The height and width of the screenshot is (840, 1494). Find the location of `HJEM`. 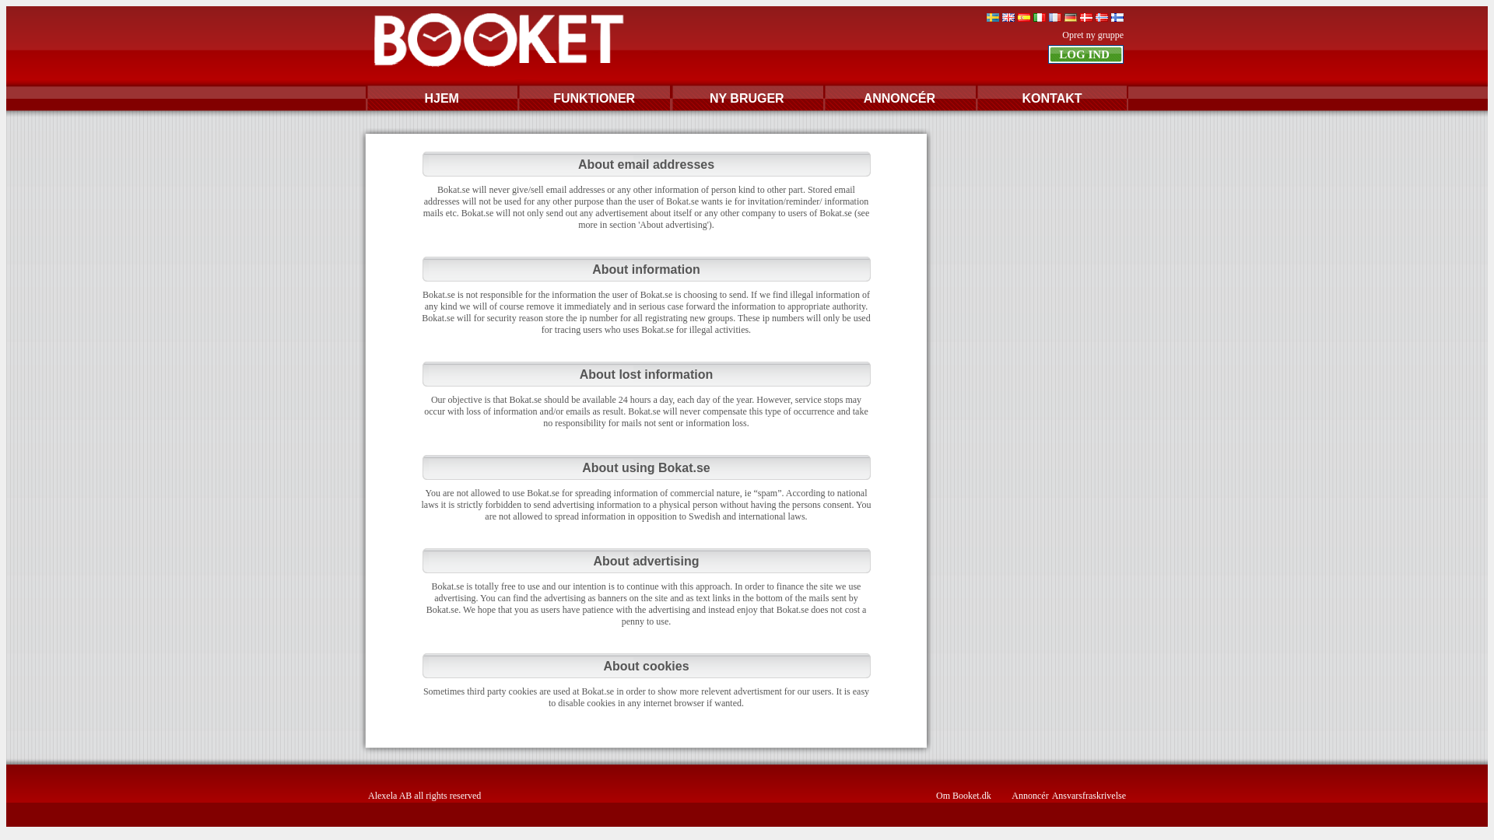

HJEM is located at coordinates (441, 98).